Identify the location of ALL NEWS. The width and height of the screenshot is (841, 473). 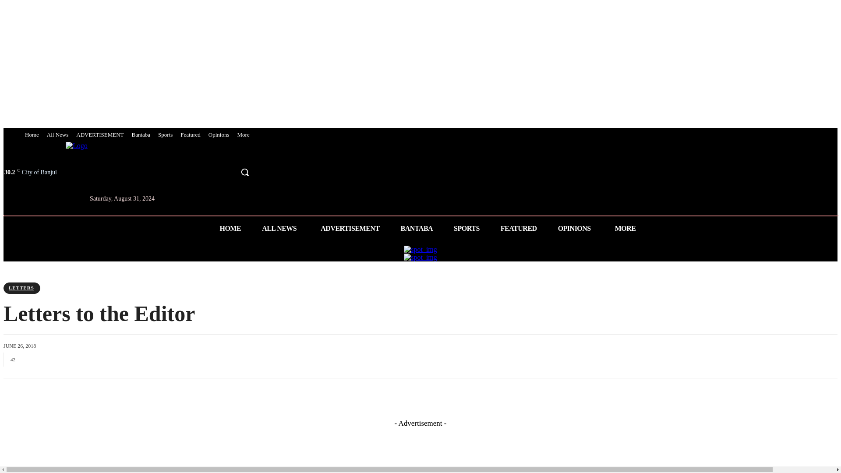
(281, 229).